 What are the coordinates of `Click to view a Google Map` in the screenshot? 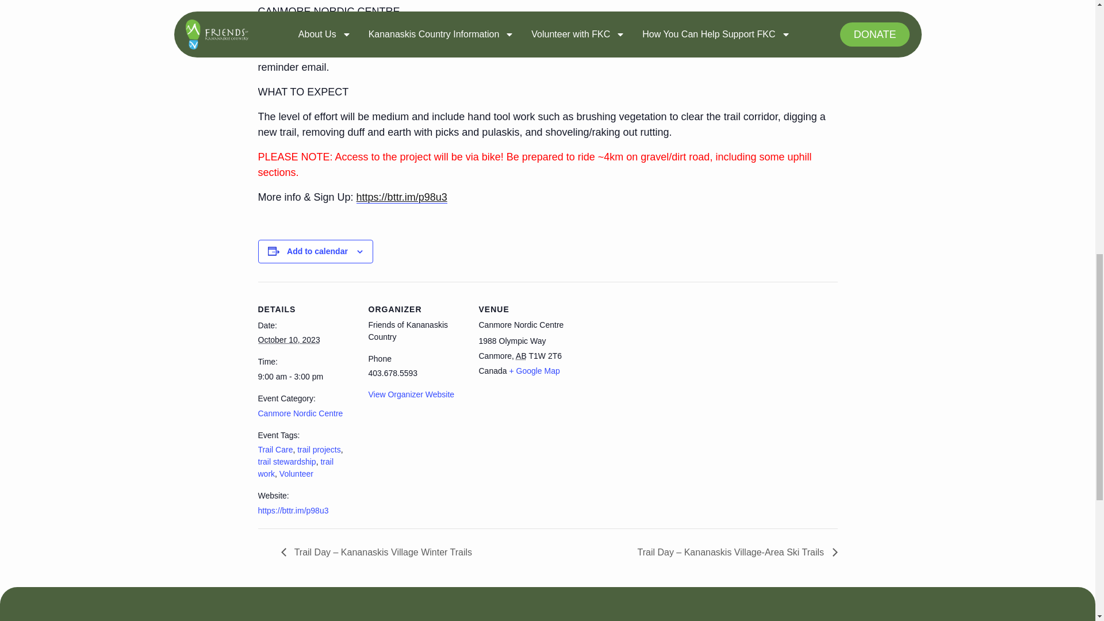 It's located at (534, 371).